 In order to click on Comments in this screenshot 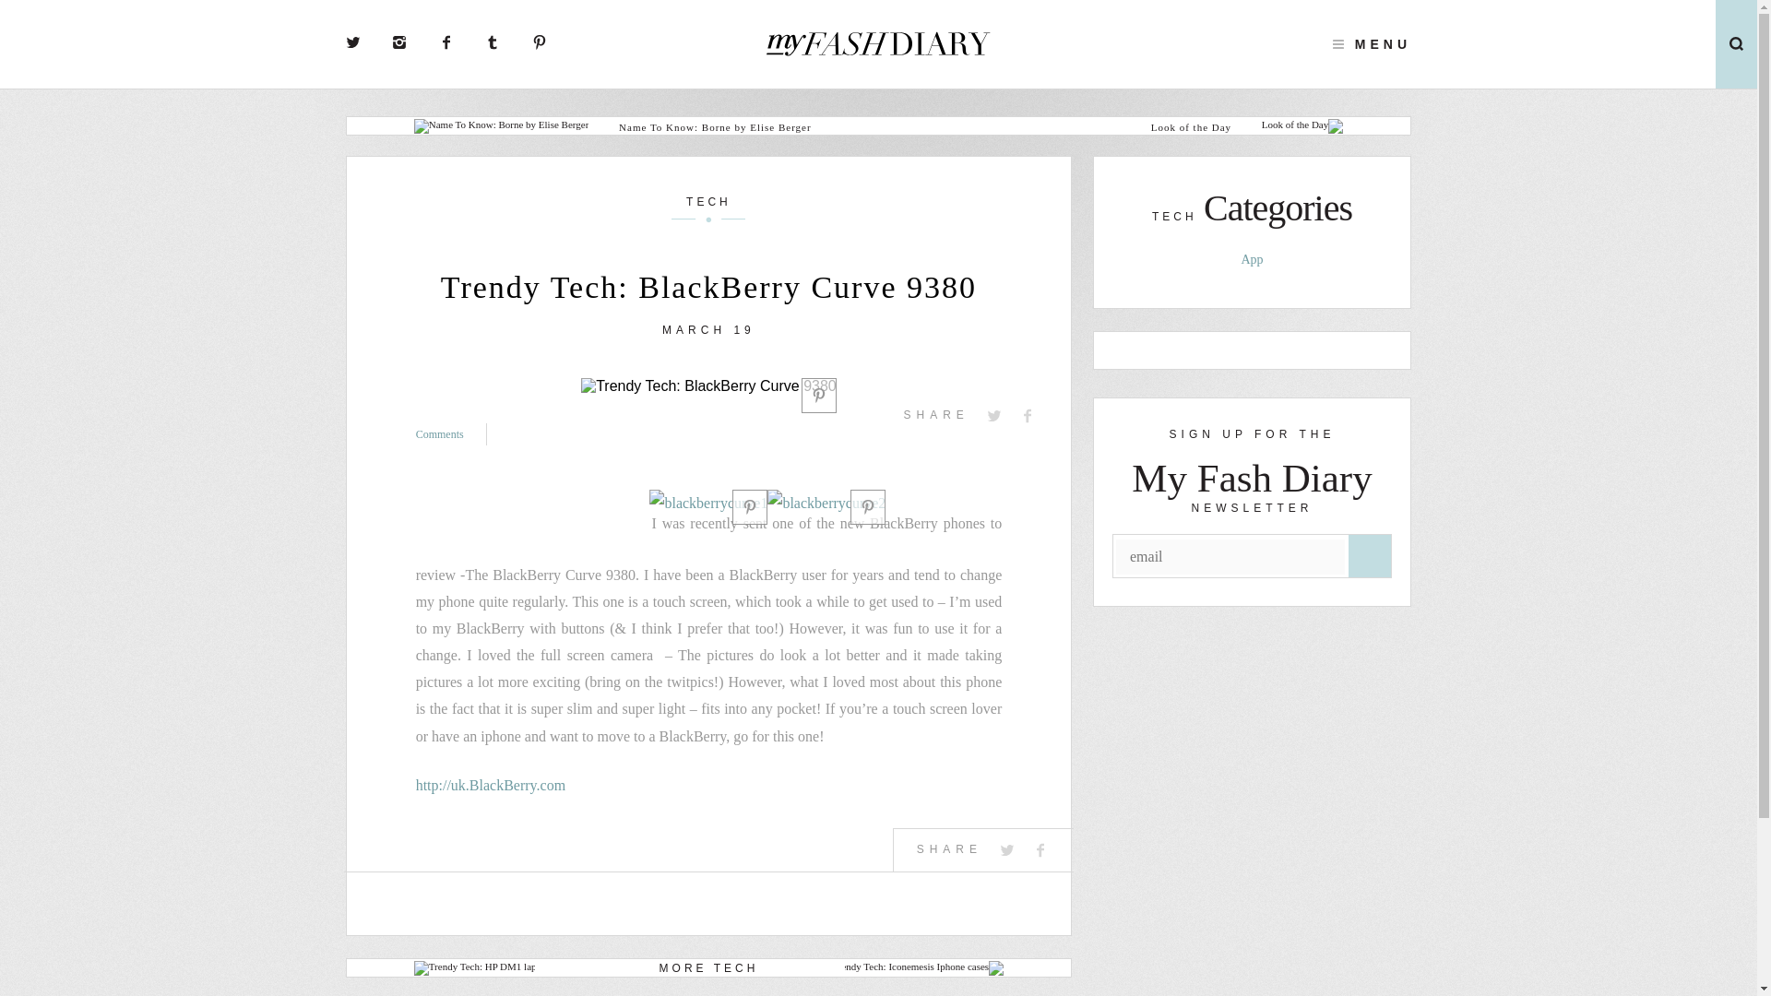, I will do `click(452, 433)`.